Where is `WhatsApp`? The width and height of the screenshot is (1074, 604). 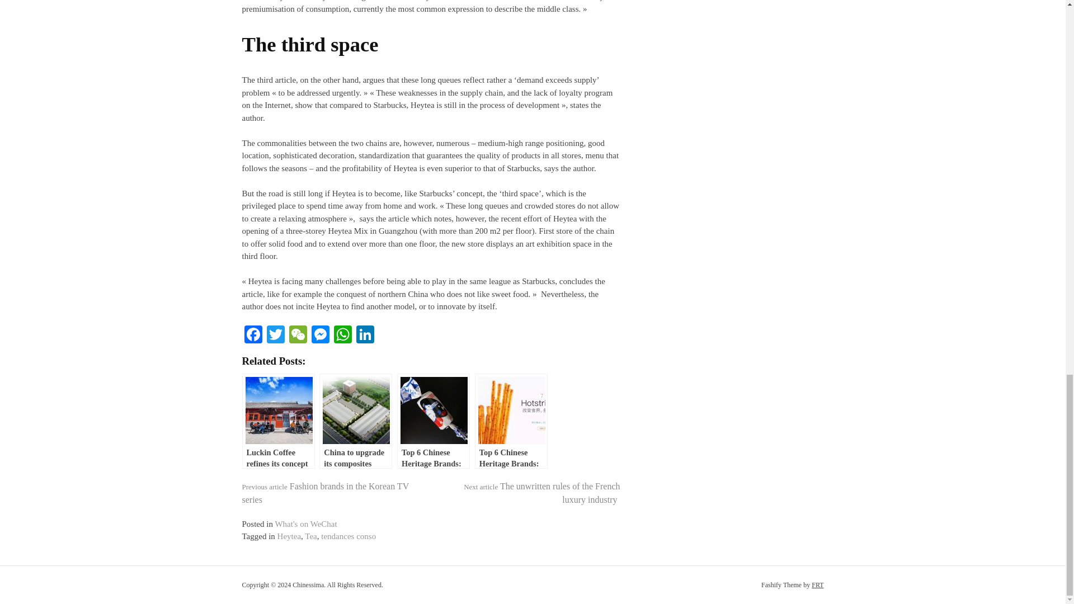
WhatsApp is located at coordinates (342, 336).